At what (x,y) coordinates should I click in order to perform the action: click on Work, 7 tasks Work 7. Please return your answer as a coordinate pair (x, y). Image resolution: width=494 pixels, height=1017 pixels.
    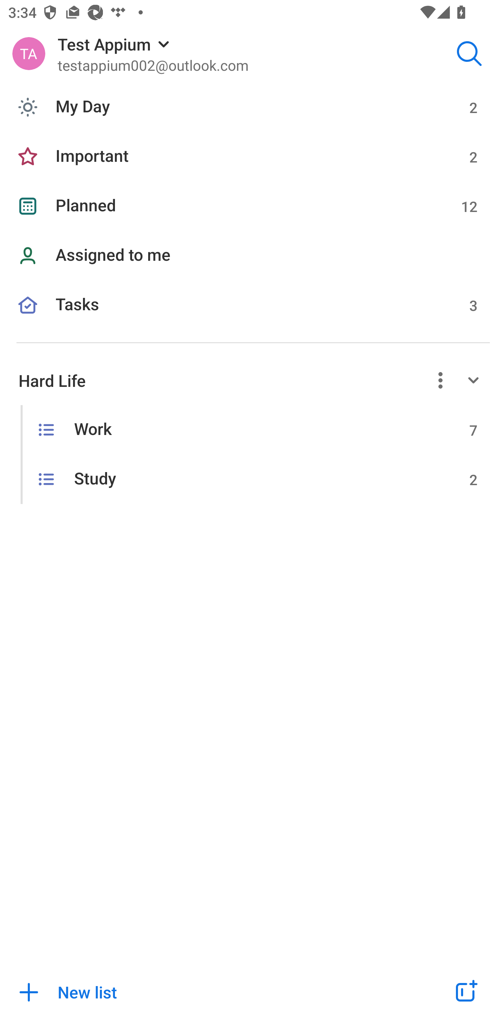
    Looking at the image, I should click on (247, 429).